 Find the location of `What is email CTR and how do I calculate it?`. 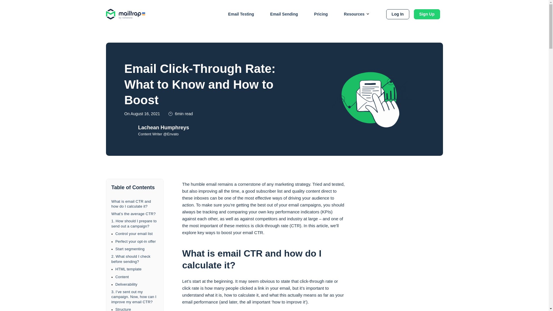

What is email CTR and how do I calculate it? is located at coordinates (134, 204).